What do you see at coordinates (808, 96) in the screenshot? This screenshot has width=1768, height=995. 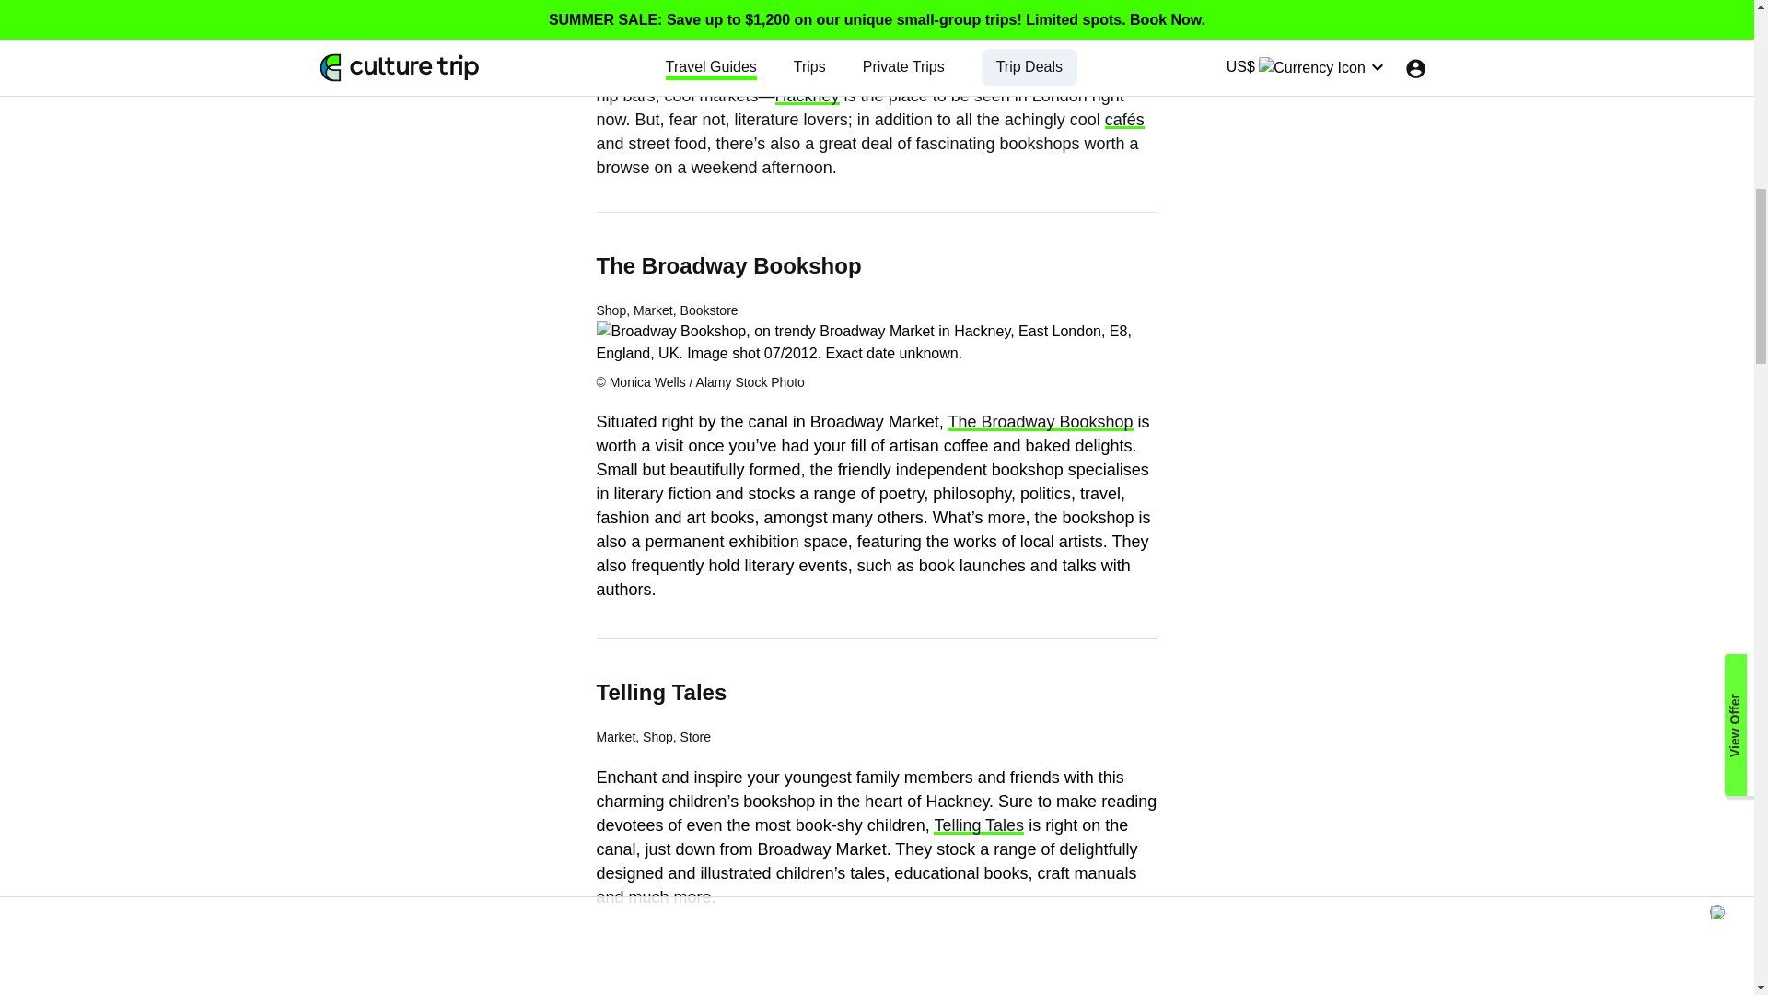 I see `Hackney` at bounding box center [808, 96].